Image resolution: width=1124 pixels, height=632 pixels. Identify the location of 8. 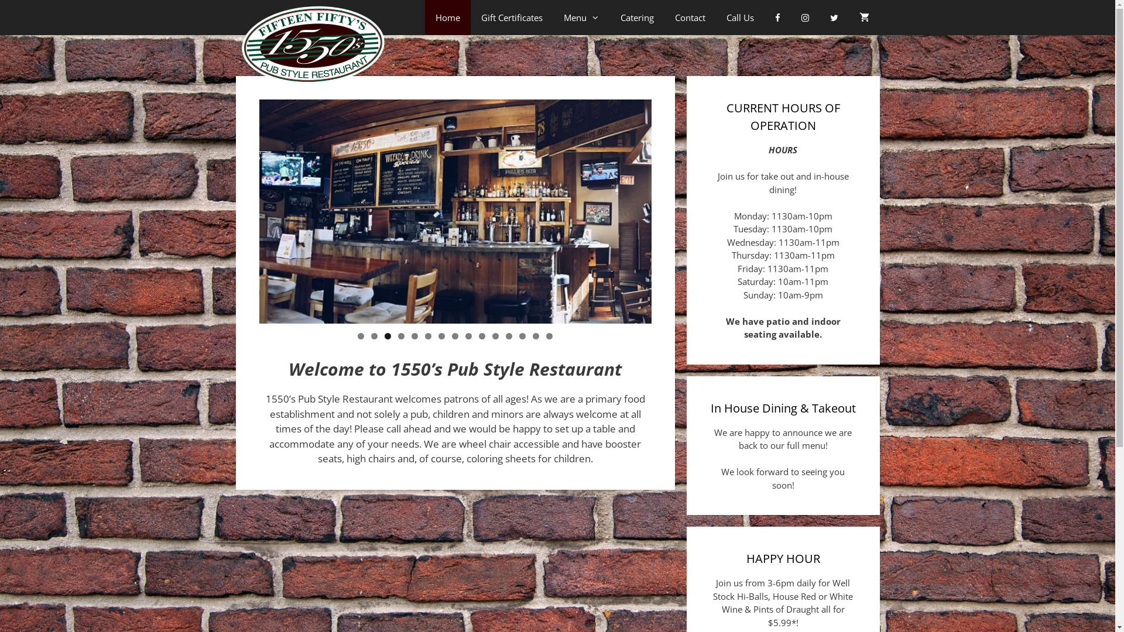
(455, 336).